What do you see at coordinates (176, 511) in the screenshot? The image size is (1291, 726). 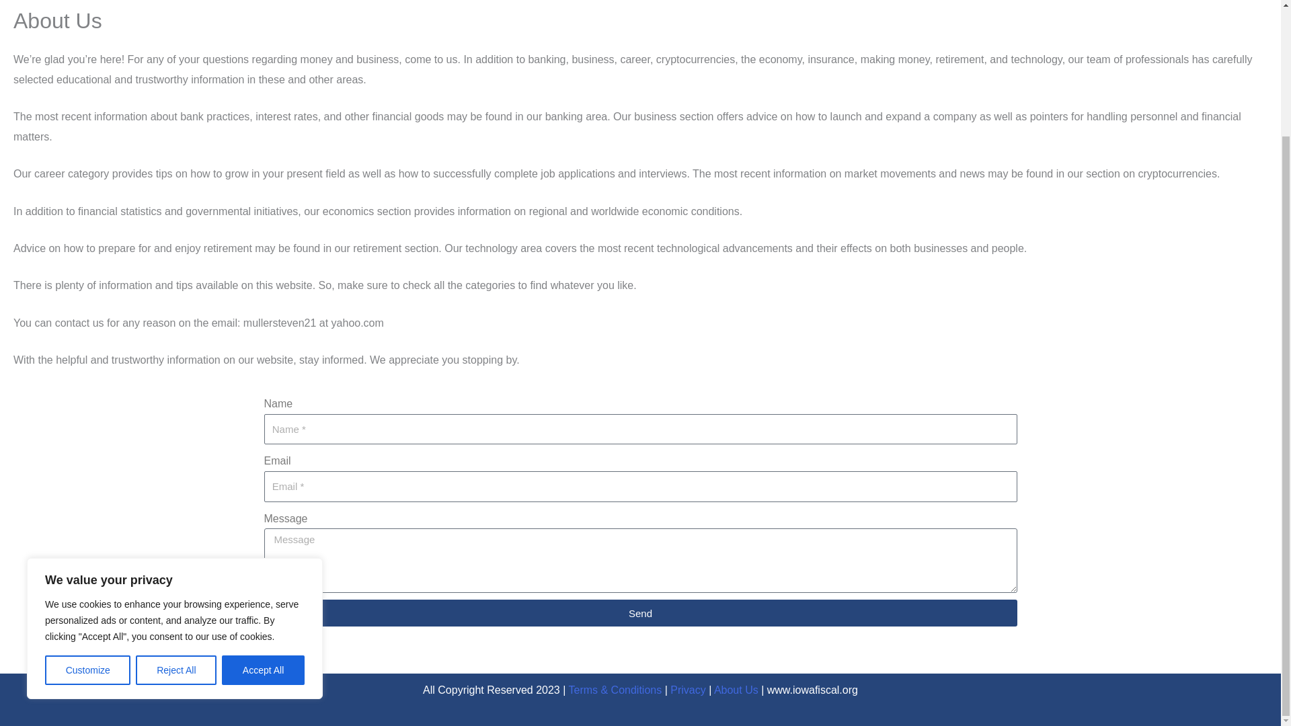 I see `Reject All` at bounding box center [176, 511].